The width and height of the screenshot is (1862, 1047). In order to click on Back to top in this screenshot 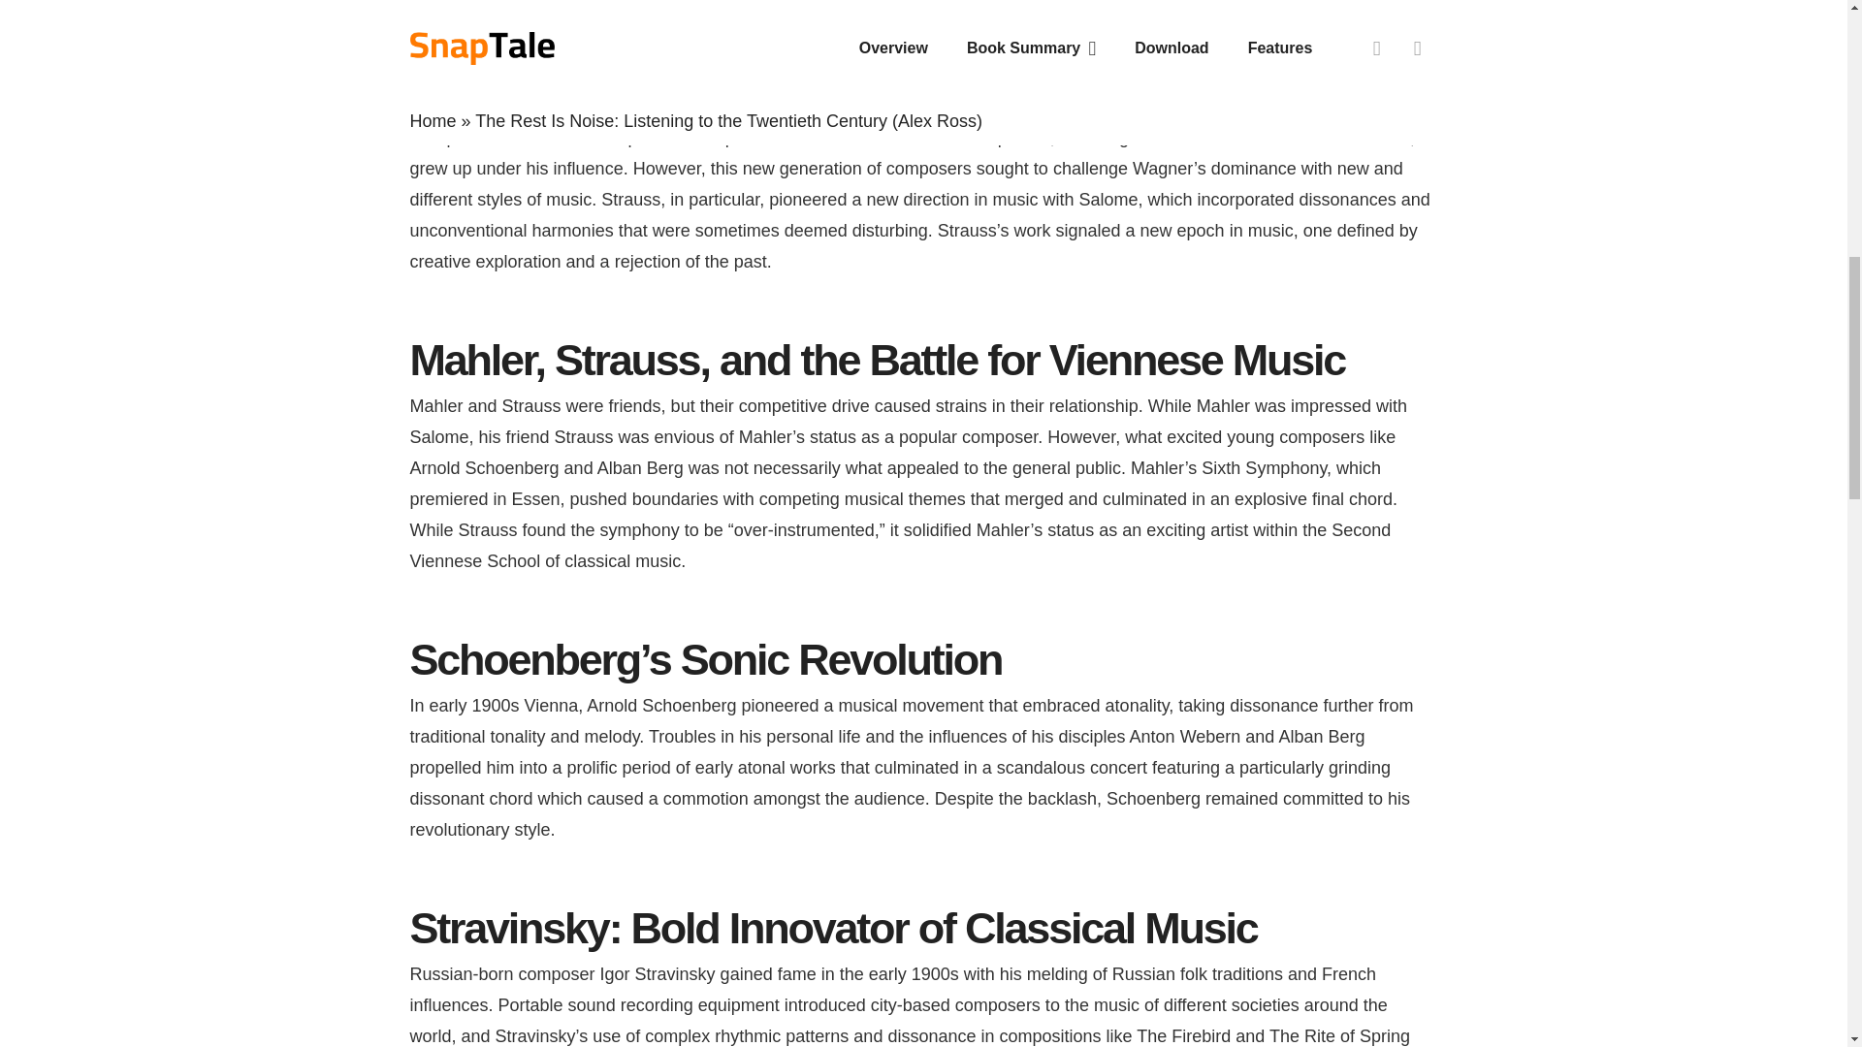, I will do `click(1808, 48)`.